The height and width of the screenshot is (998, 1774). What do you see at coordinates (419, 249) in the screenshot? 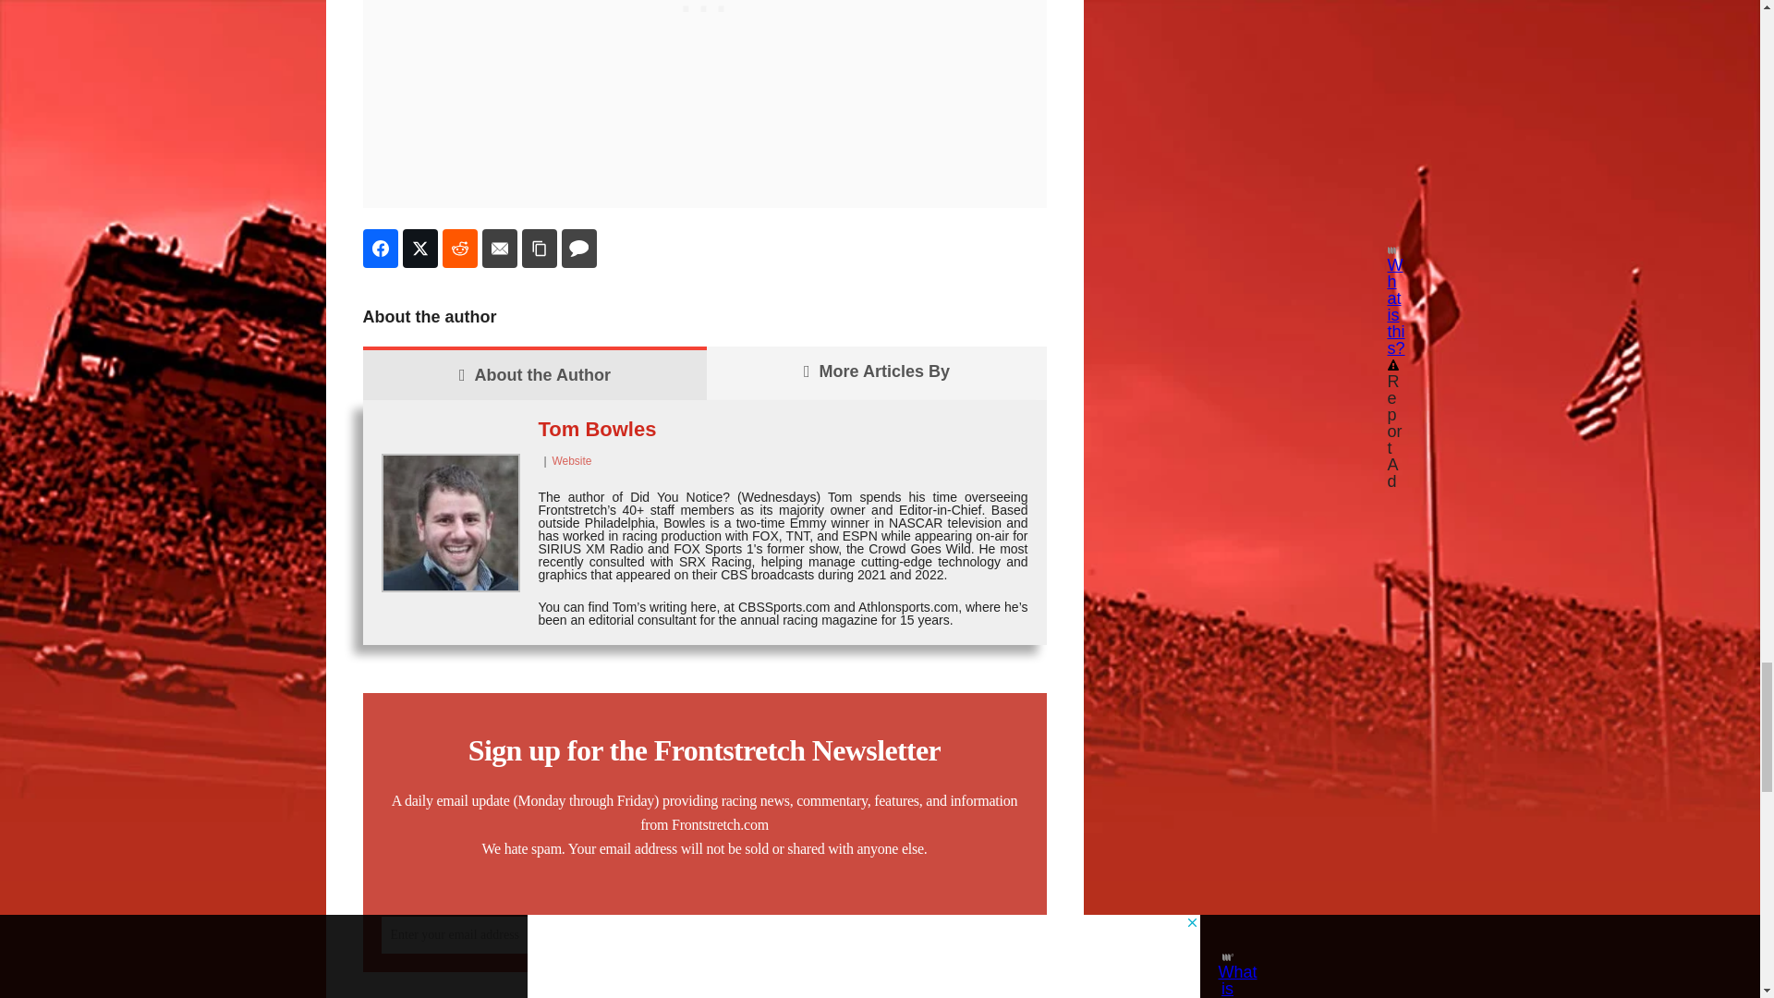
I see `Share on Twitter` at bounding box center [419, 249].